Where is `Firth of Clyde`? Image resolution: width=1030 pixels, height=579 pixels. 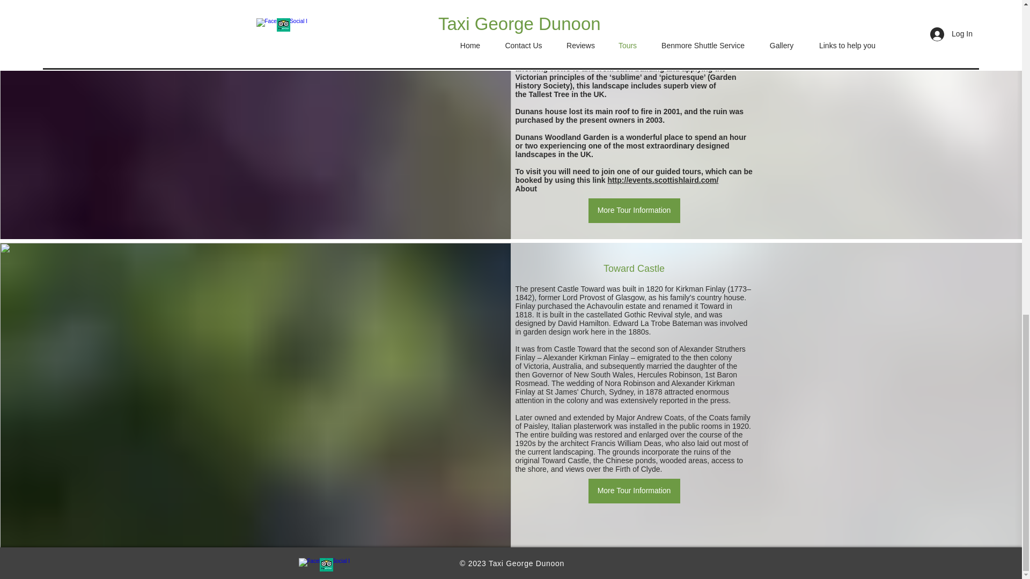 Firth of Clyde is located at coordinates (637, 469).